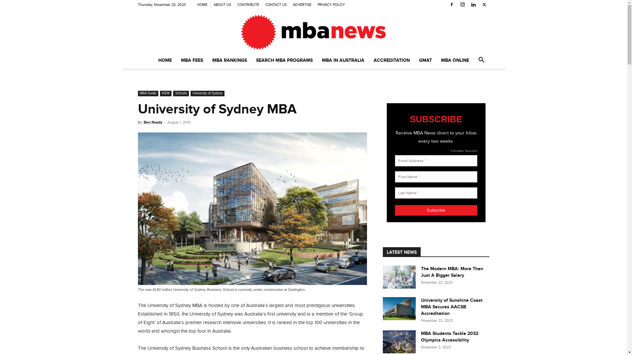 The image size is (632, 355). What do you see at coordinates (473, 5) in the screenshot?
I see `Linkedin` at bounding box center [473, 5].